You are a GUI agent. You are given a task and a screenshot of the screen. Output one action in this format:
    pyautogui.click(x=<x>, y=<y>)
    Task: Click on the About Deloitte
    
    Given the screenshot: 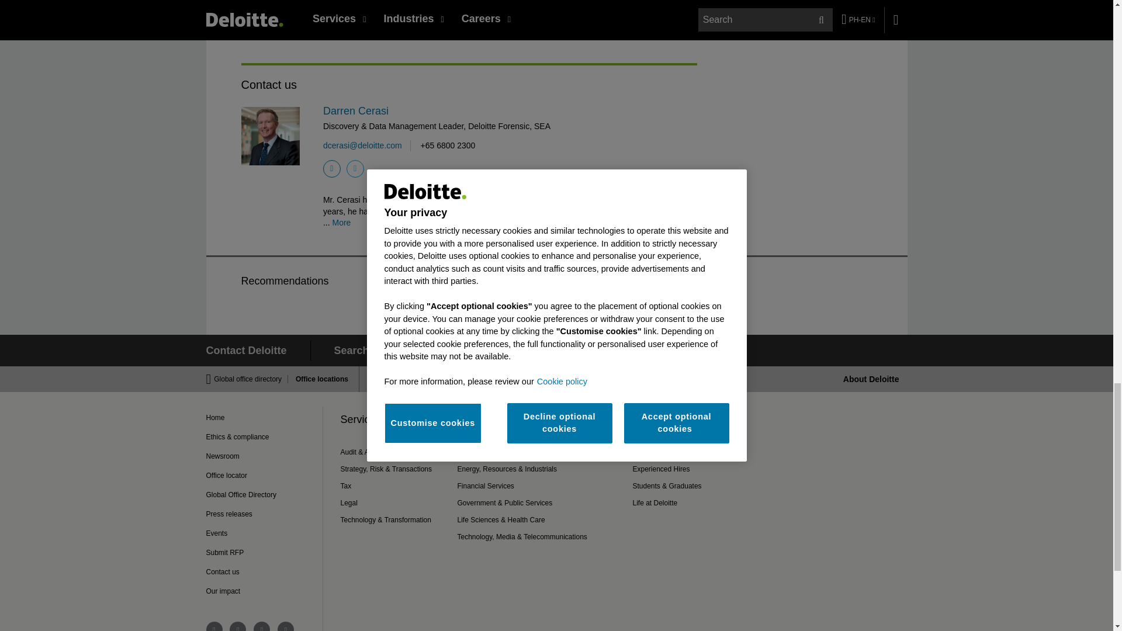 What is the action you would take?
    pyautogui.click(x=871, y=379)
    